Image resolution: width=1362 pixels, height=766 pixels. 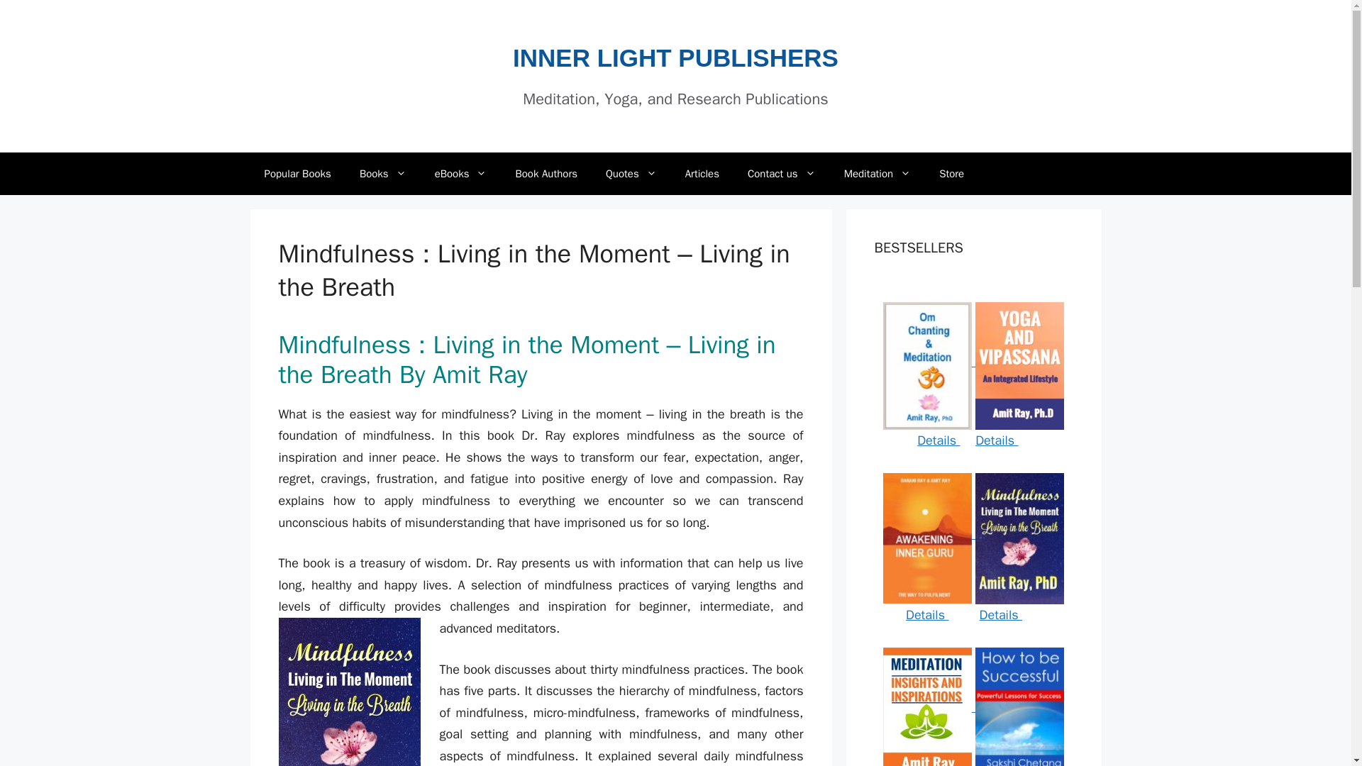 What do you see at coordinates (546, 173) in the screenshot?
I see `Book Authors` at bounding box center [546, 173].